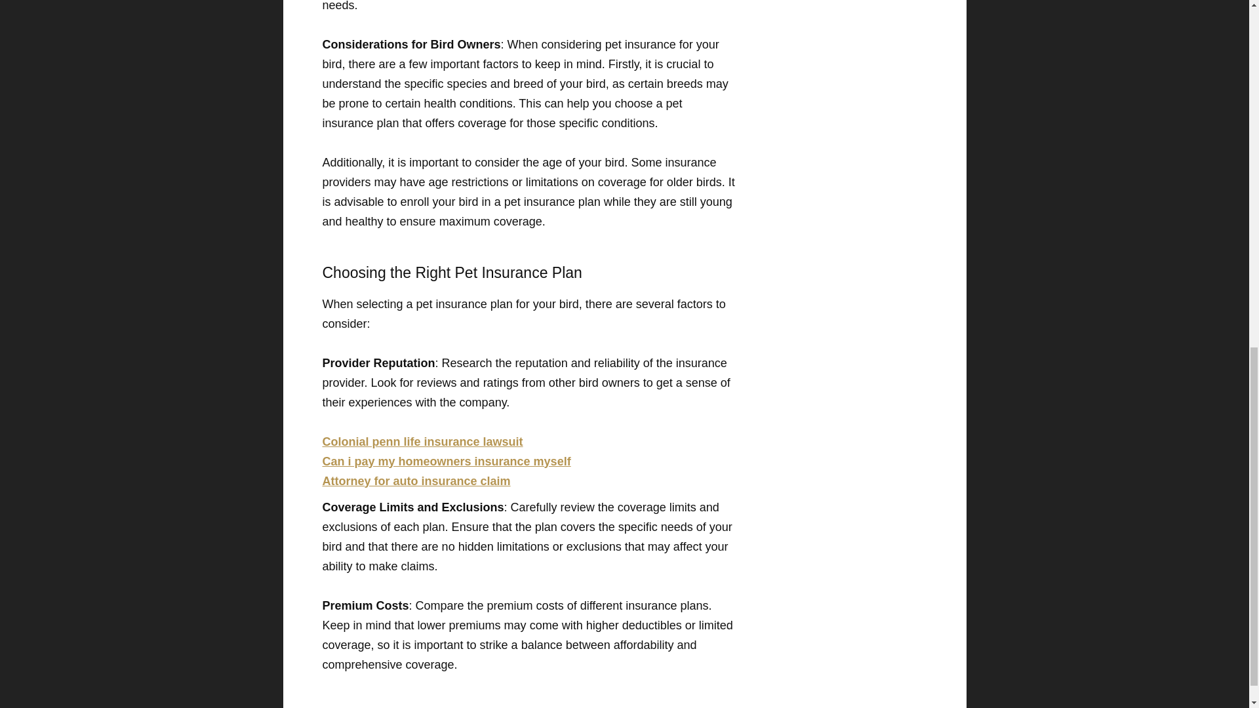 This screenshot has height=708, width=1259. Describe the element at coordinates (447, 462) in the screenshot. I see `Can i pay my homeowners insurance myself` at that location.